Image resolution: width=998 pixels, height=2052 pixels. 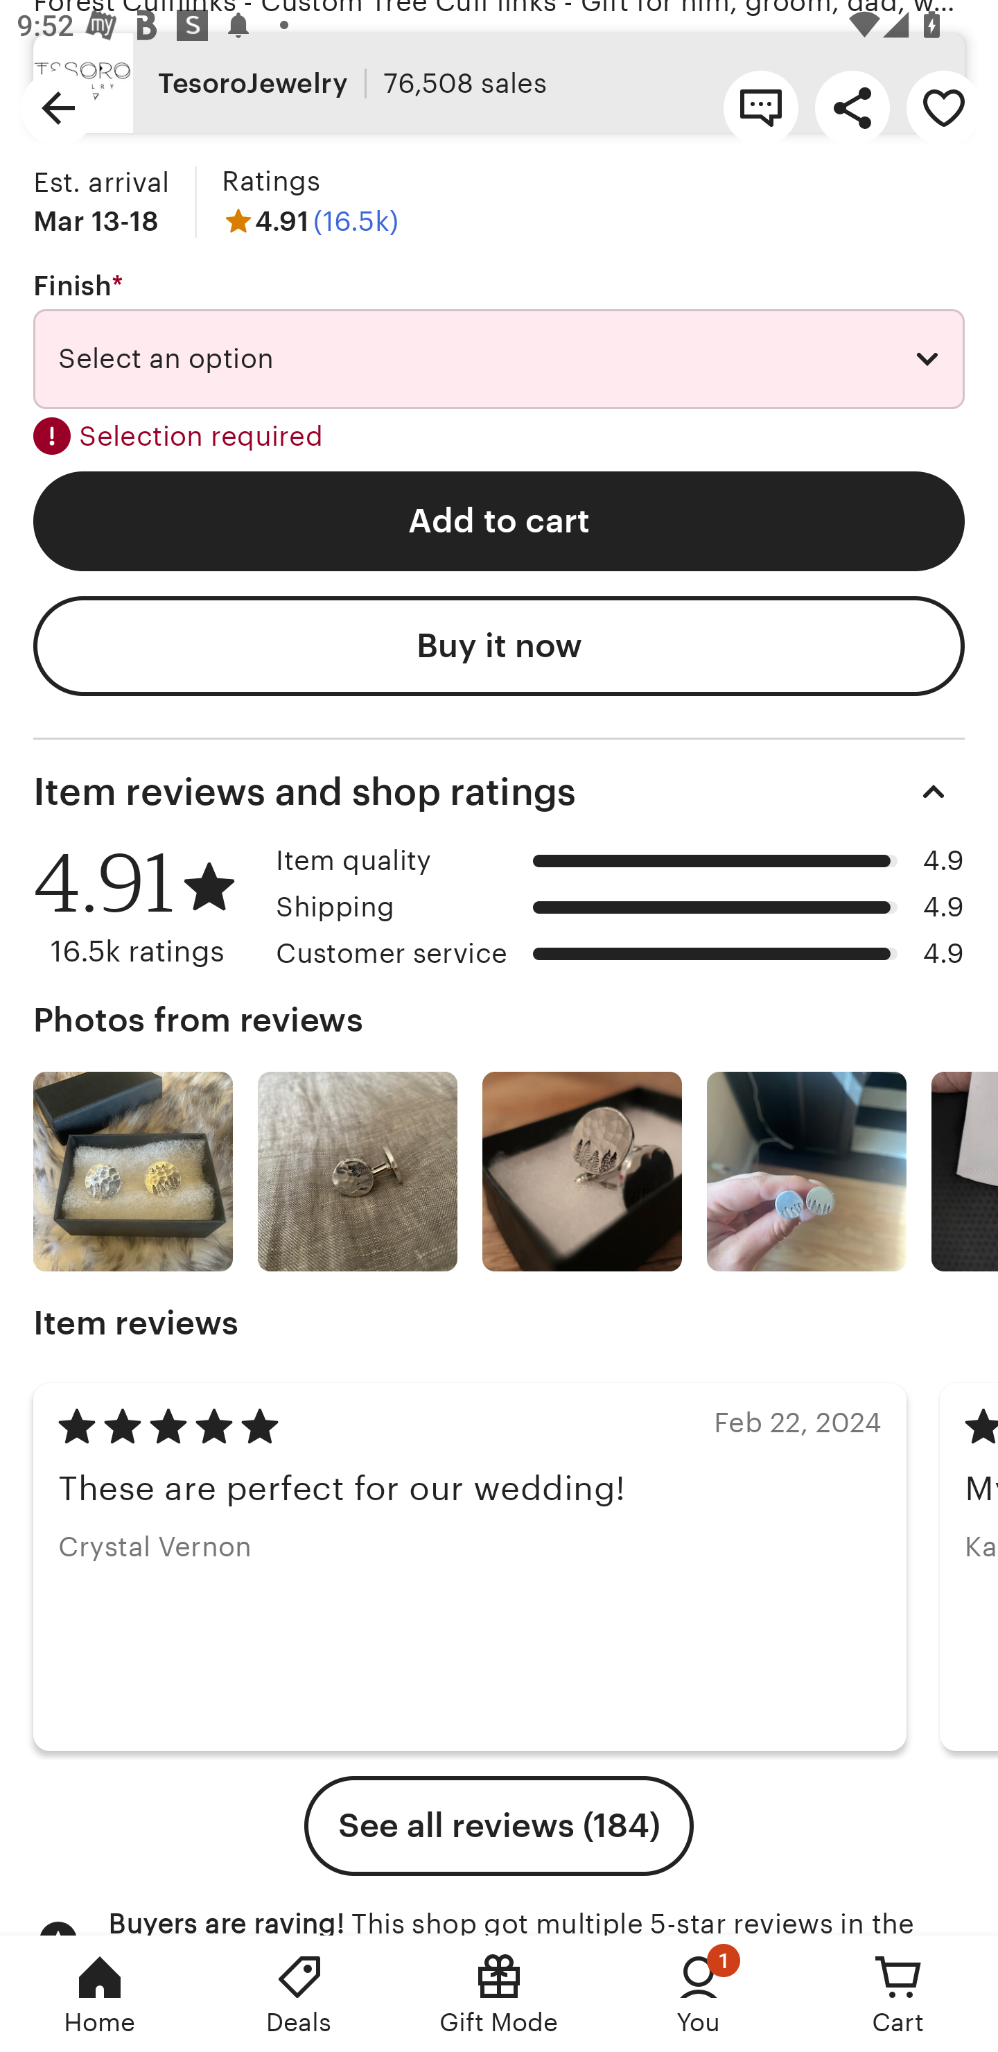 What do you see at coordinates (499, 521) in the screenshot?
I see `Add to cart` at bounding box center [499, 521].